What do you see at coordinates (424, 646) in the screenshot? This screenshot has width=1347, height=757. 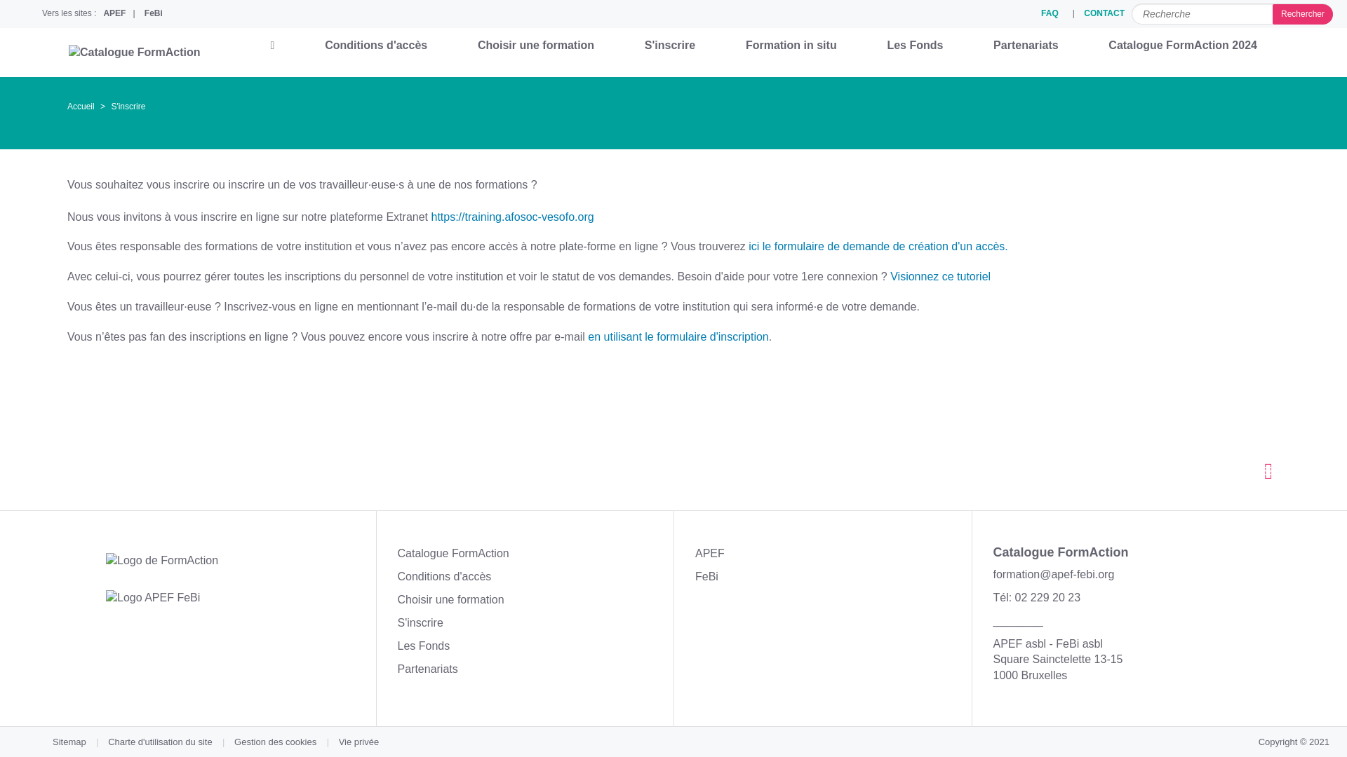 I see `Les Fonds` at bounding box center [424, 646].